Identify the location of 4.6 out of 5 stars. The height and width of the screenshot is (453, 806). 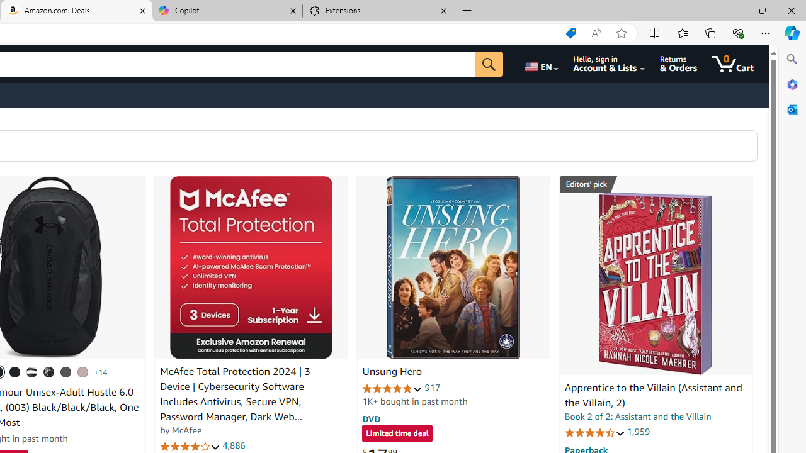
(594, 432).